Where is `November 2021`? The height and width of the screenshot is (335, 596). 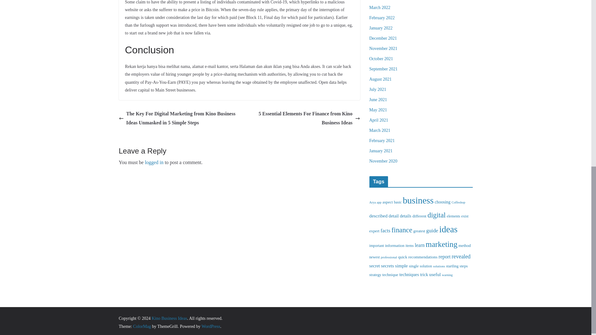
November 2021 is located at coordinates (383, 48).